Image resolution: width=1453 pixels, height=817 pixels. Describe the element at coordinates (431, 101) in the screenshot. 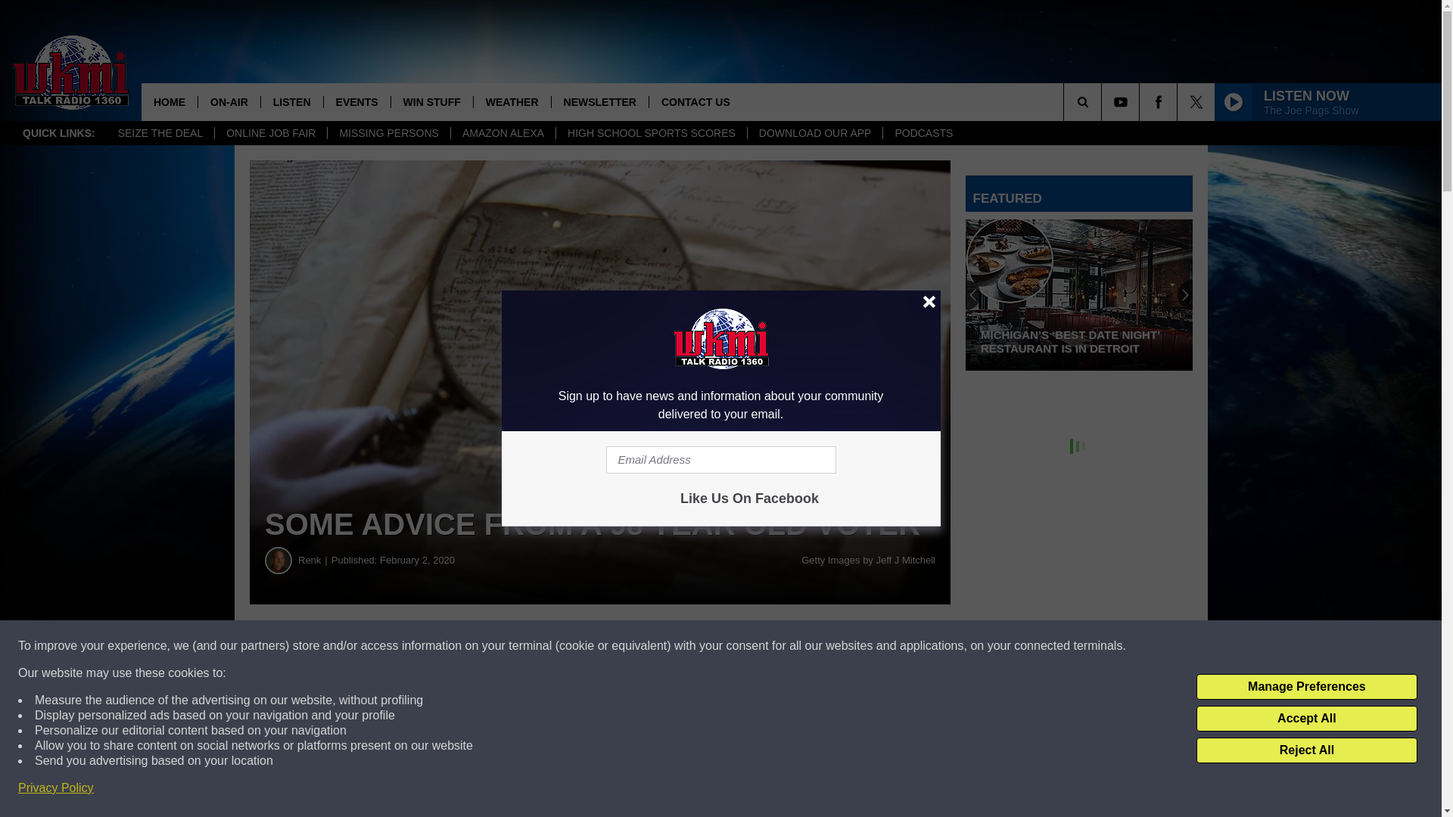

I see `WIN STUFF` at that location.